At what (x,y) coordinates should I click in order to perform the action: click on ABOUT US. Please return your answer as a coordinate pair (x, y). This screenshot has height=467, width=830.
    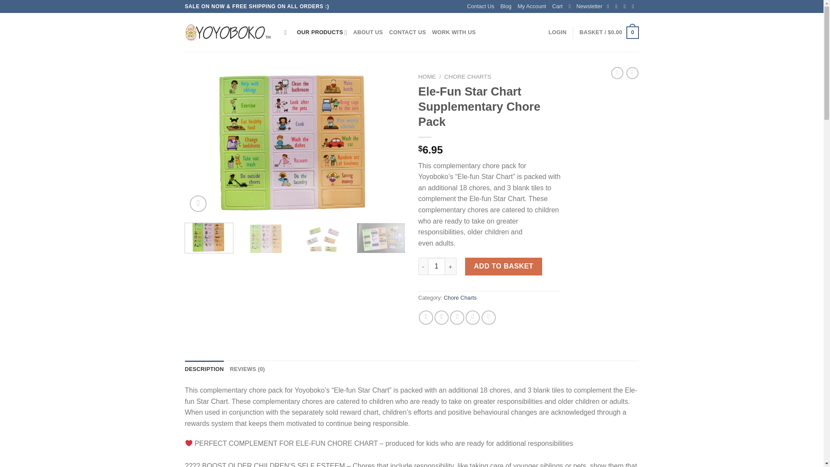
    Looking at the image, I should click on (368, 32).